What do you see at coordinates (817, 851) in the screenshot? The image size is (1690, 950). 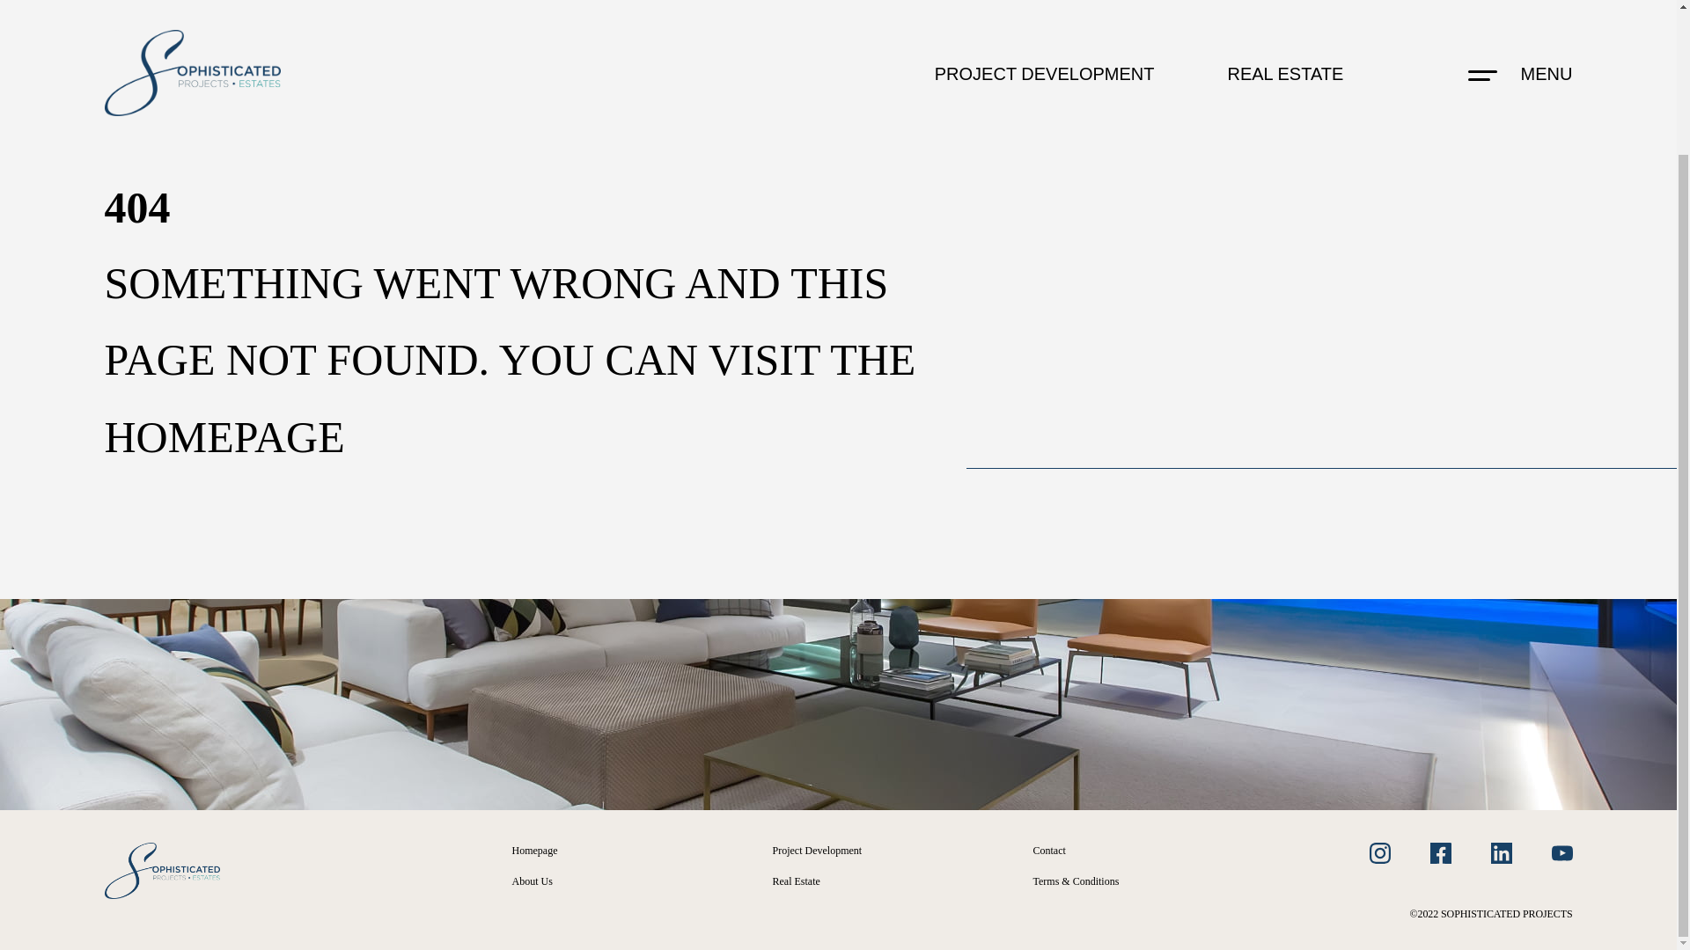 I see `Project Development` at bounding box center [817, 851].